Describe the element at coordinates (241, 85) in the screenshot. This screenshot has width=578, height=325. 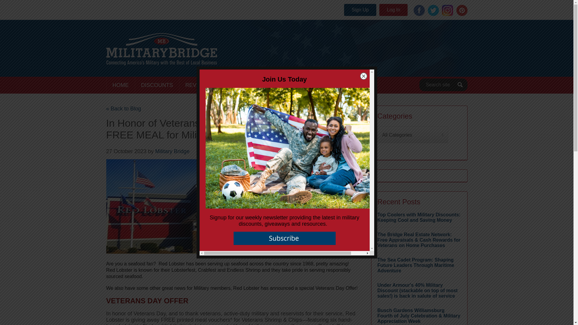
I see `REAL ESTATE` at that location.